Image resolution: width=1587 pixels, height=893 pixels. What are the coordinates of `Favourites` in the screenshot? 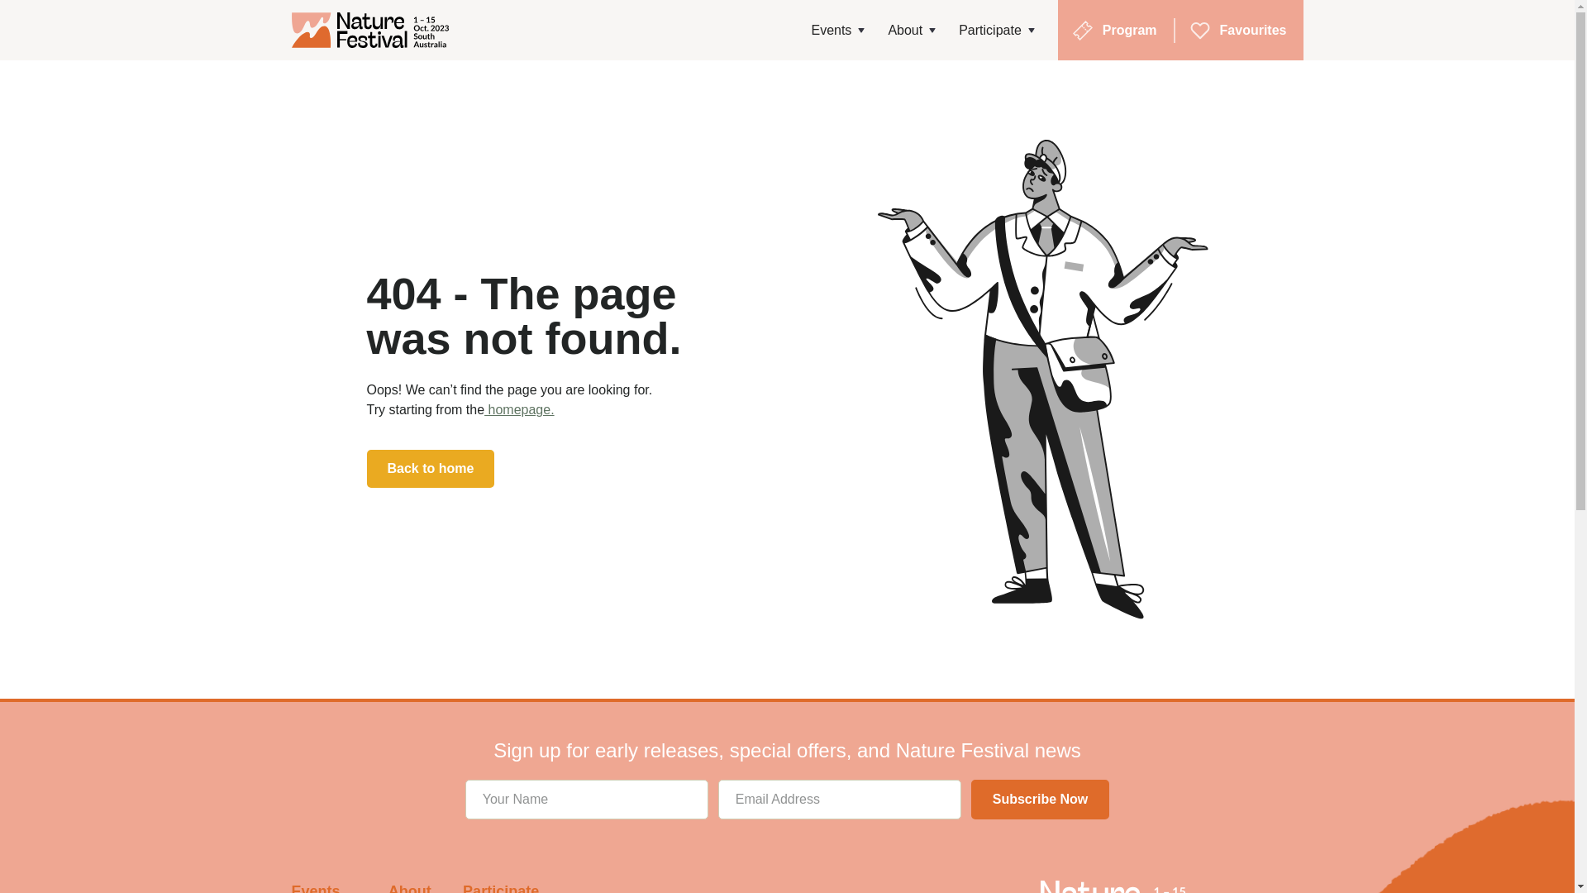 It's located at (1240, 30).